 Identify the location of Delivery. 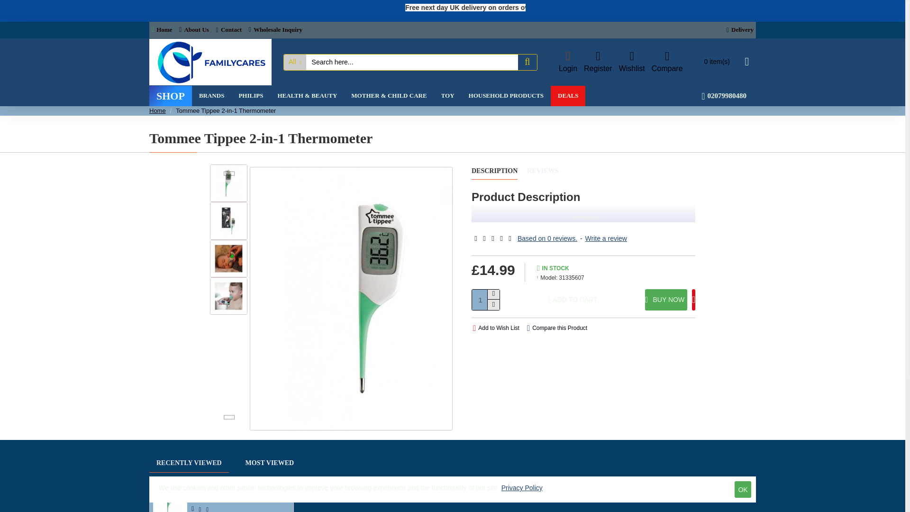
(740, 29).